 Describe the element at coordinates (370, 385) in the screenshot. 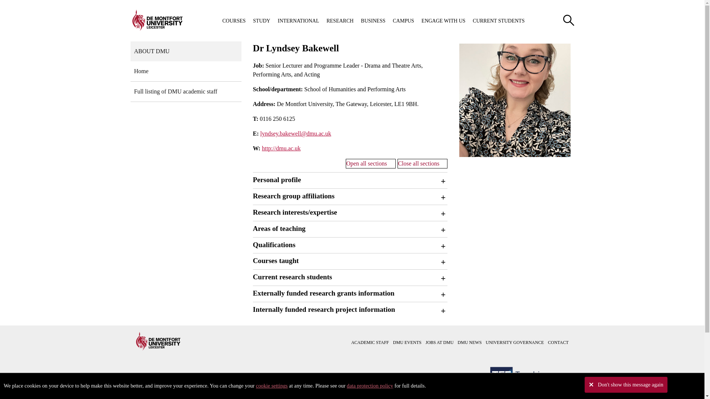

I see `Data Protection at DMU` at that location.